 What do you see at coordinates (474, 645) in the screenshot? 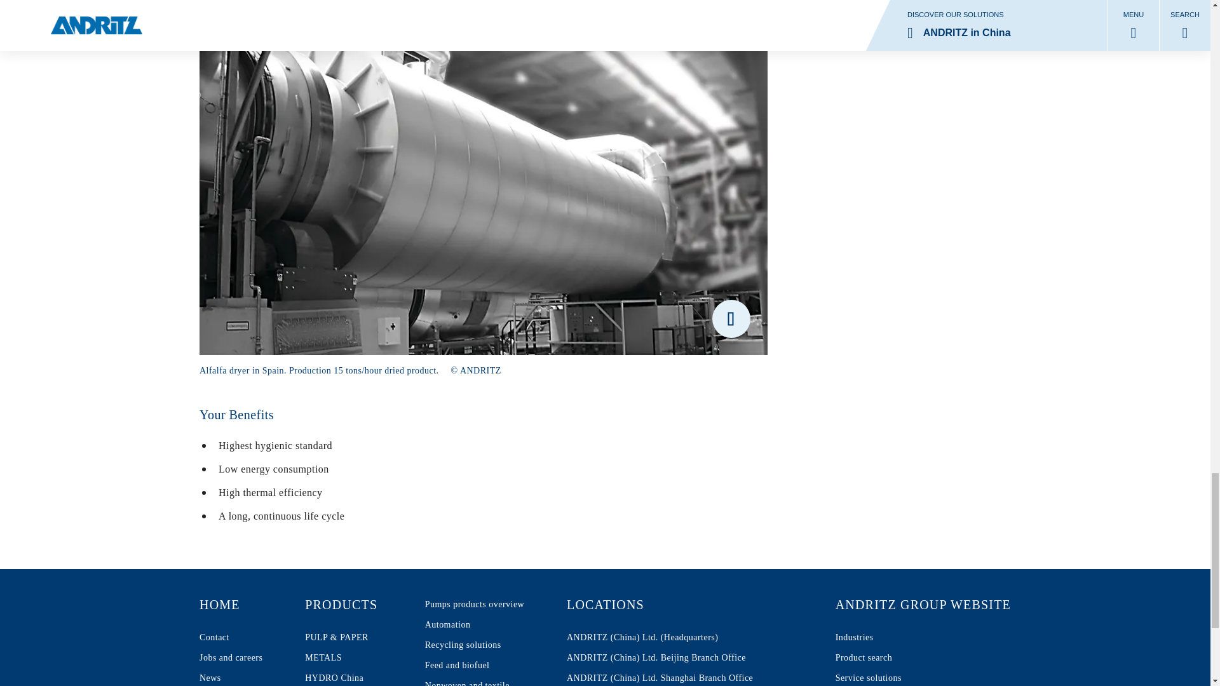
I see `HOME` at bounding box center [474, 645].